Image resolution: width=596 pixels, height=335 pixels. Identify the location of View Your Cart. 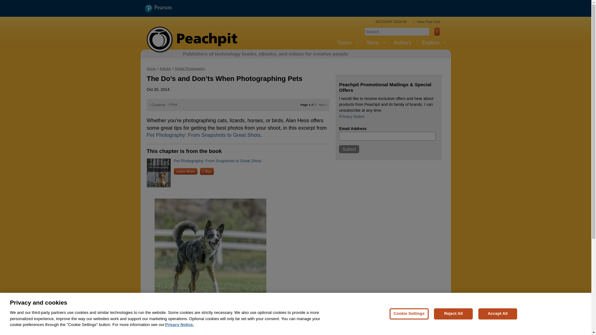
(428, 21).